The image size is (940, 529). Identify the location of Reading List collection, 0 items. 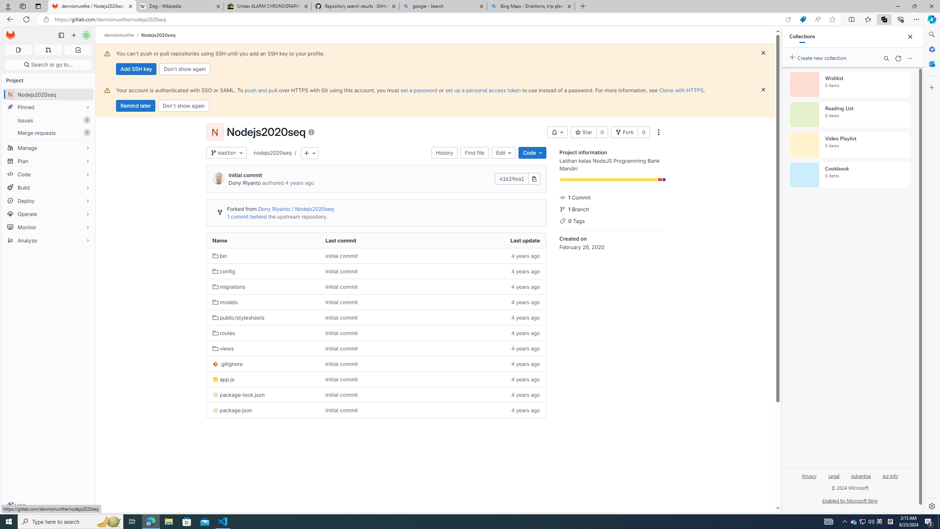
(850, 115).